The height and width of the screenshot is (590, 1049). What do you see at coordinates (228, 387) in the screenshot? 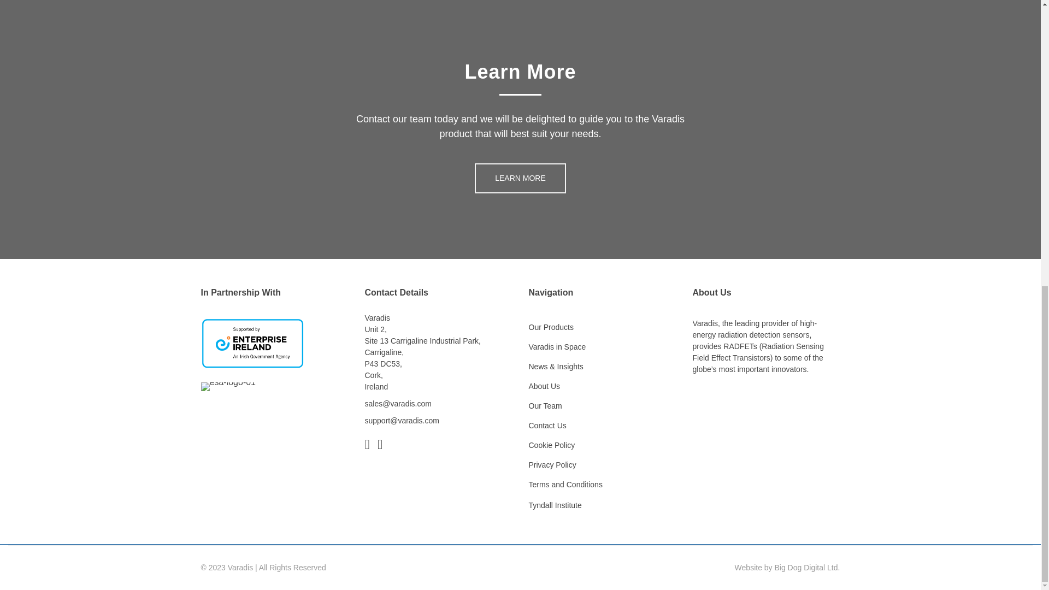
I see `esa-logo-01` at bounding box center [228, 387].